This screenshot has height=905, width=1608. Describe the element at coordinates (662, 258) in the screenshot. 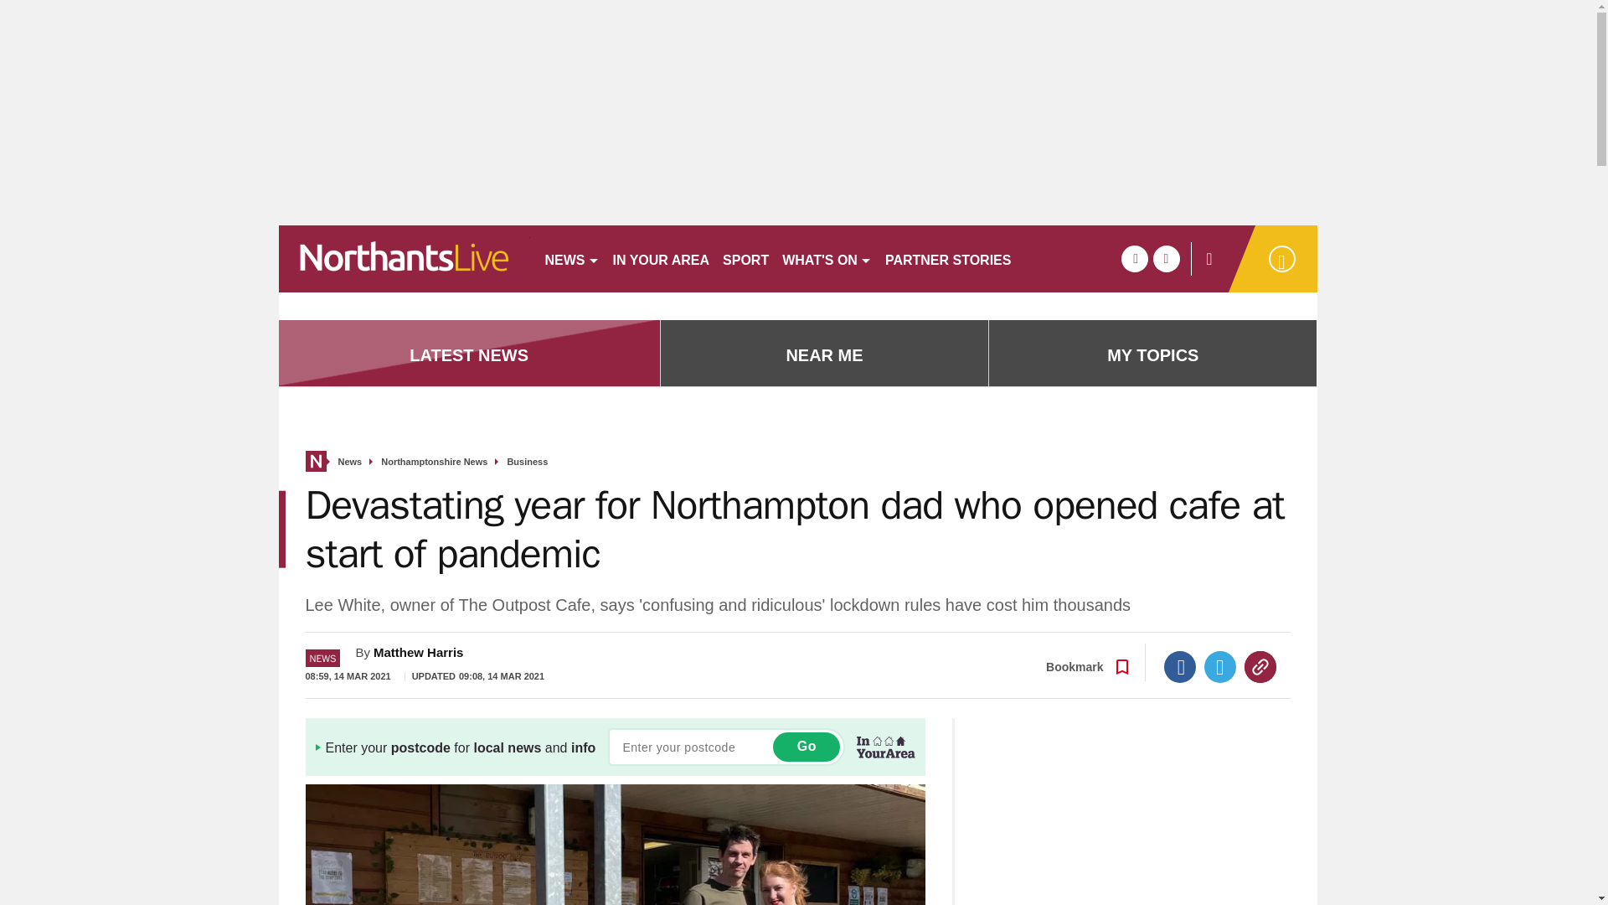

I see `IN YOUR AREA` at that location.